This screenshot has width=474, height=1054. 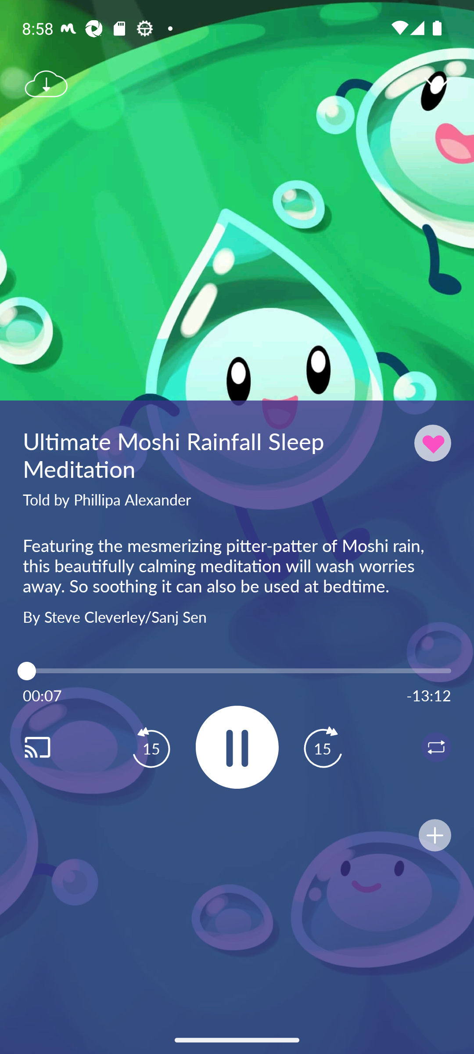 What do you see at coordinates (51, 747) in the screenshot?
I see `Cast. Disconnected` at bounding box center [51, 747].